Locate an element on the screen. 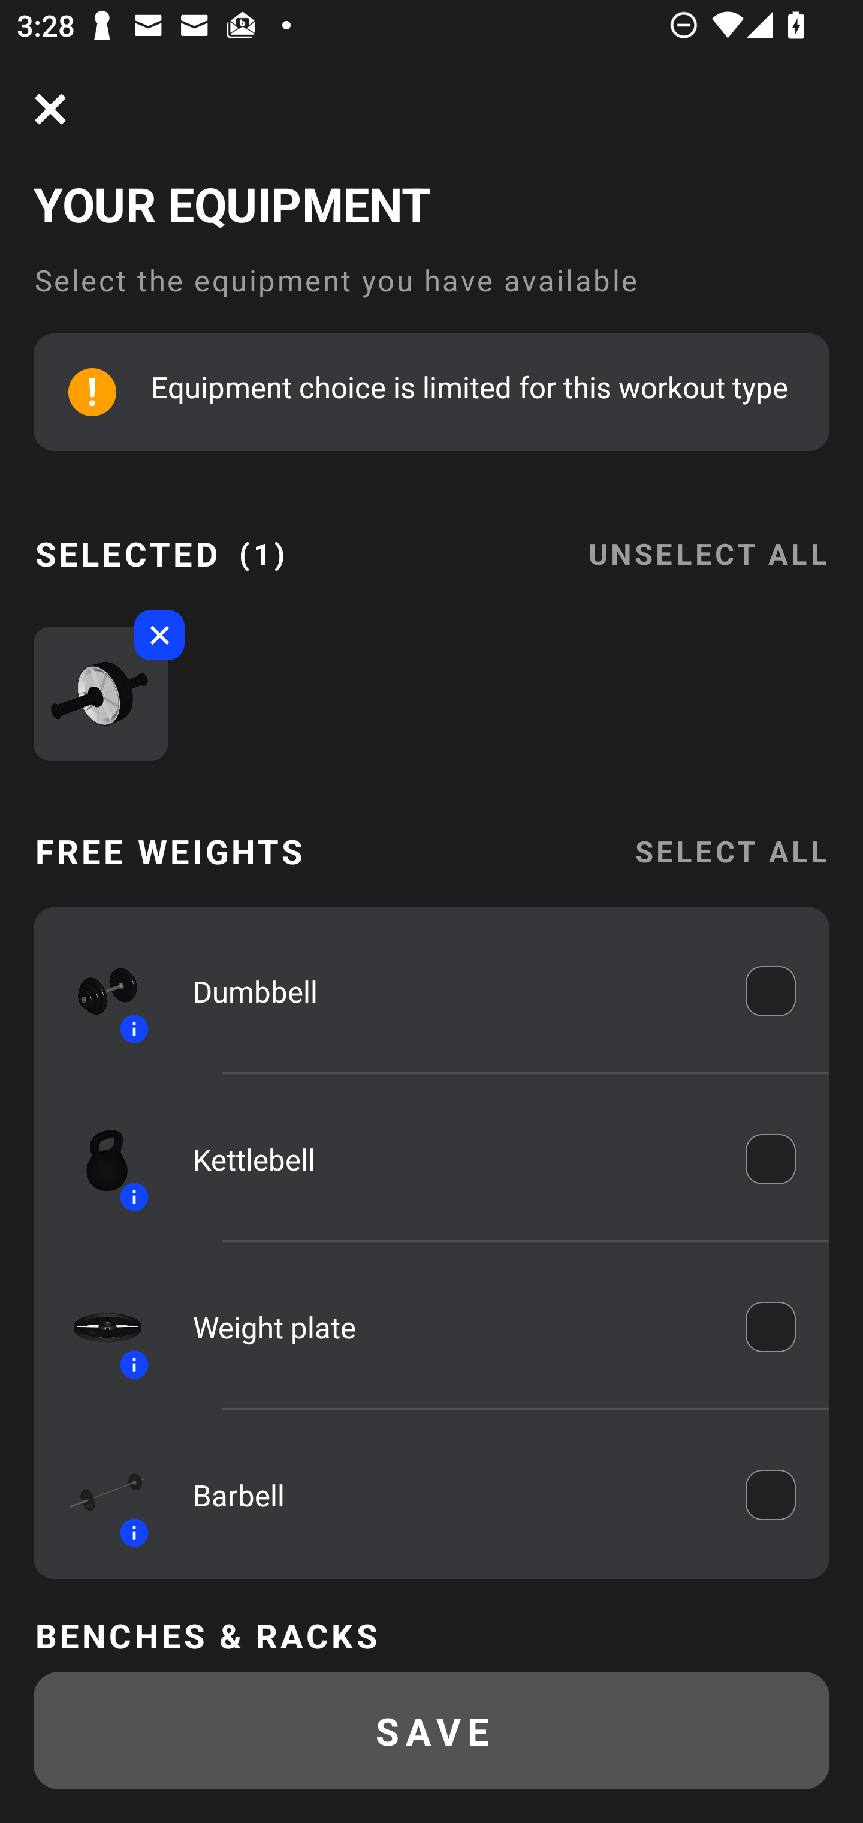  Kettlebell is located at coordinates (452, 1159).